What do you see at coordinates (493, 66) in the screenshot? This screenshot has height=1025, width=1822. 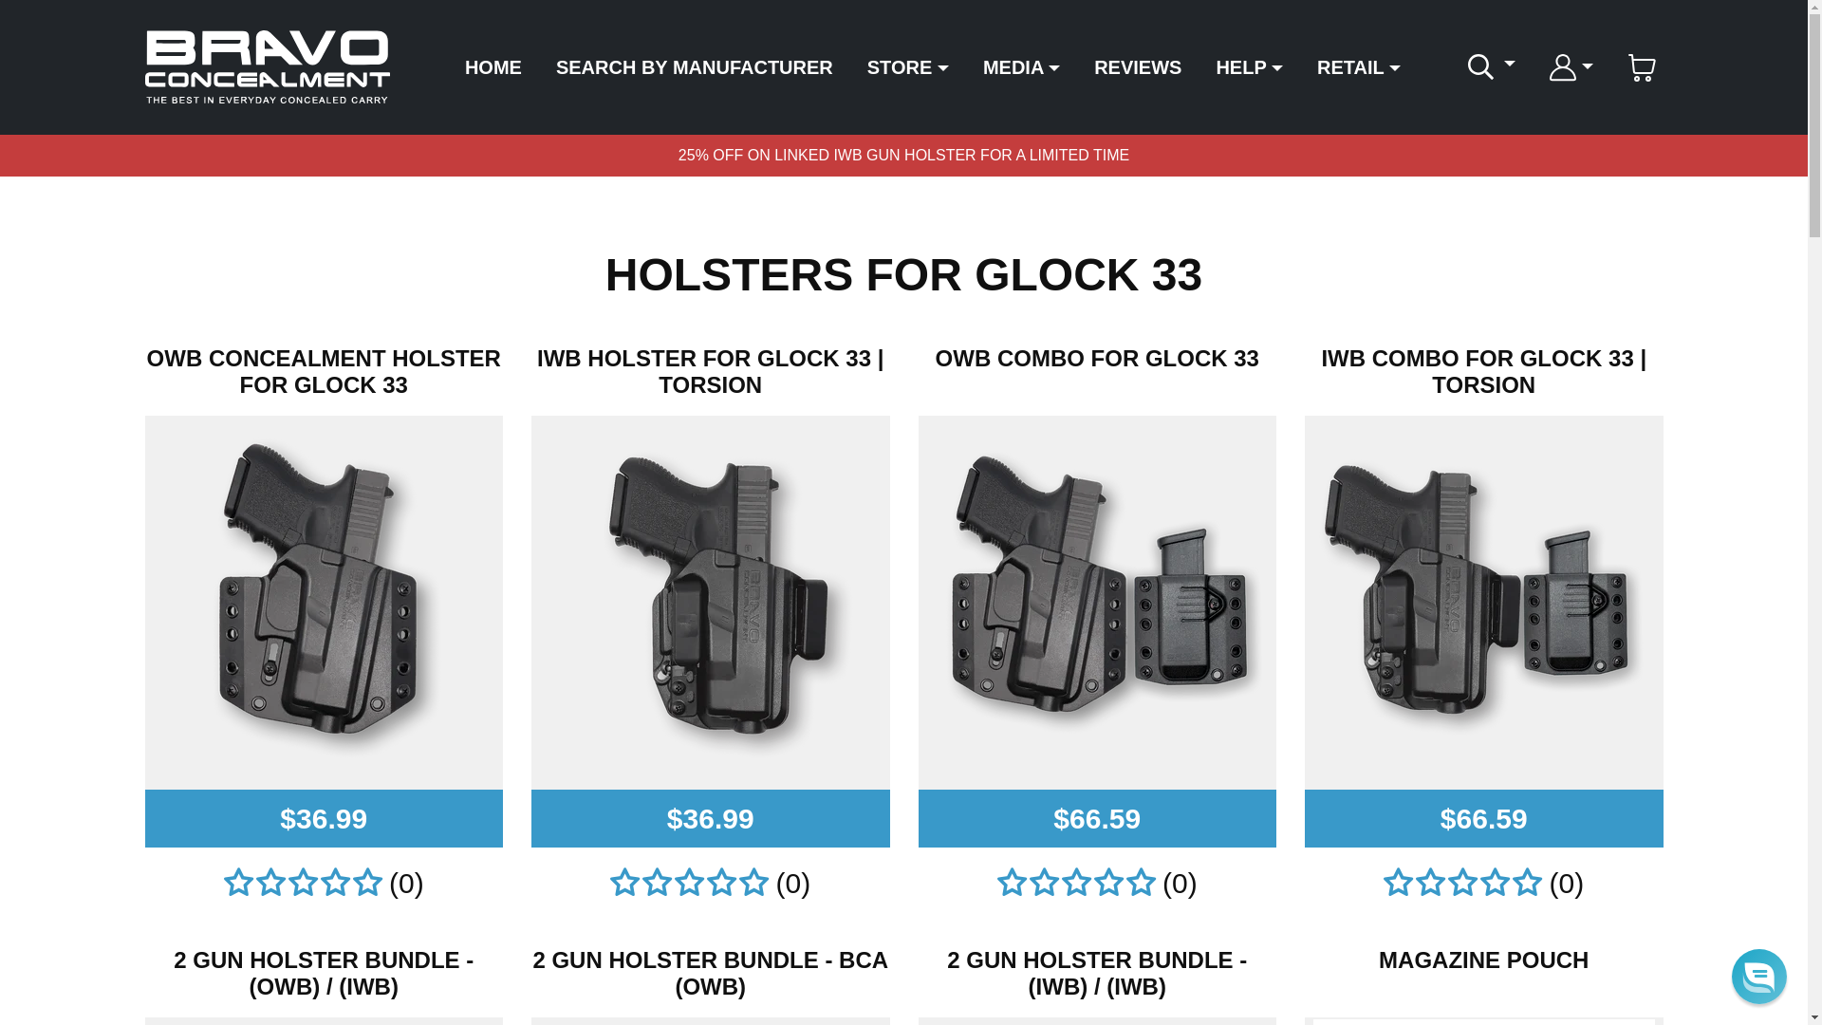 I see `HOME` at bounding box center [493, 66].